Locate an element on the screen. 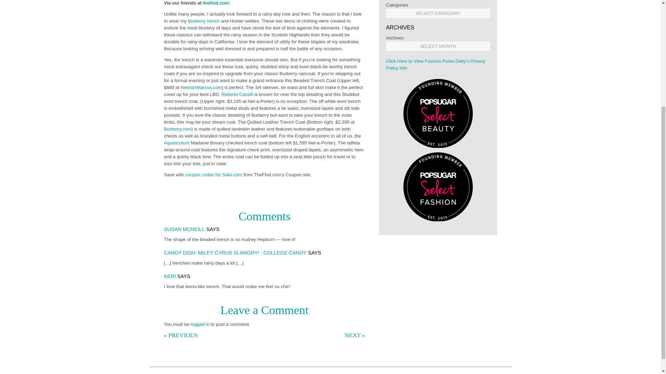  KERI is located at coordinates (170, 276).